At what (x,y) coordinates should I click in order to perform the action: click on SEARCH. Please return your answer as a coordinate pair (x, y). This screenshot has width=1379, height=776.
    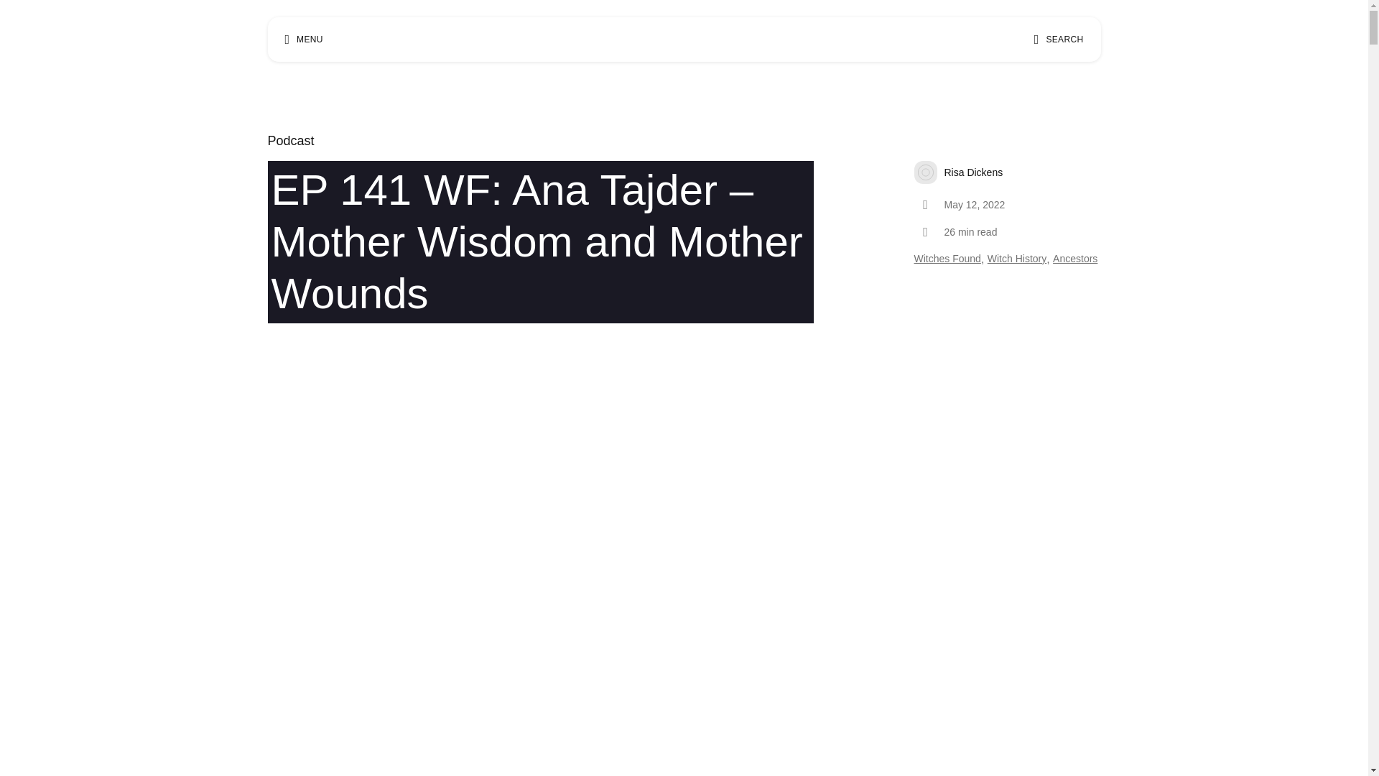
    Looking at the image, I should click on (1059, 39).